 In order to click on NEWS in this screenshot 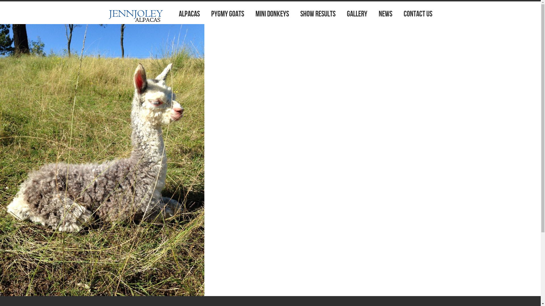, I will do `click(385, 14)`.